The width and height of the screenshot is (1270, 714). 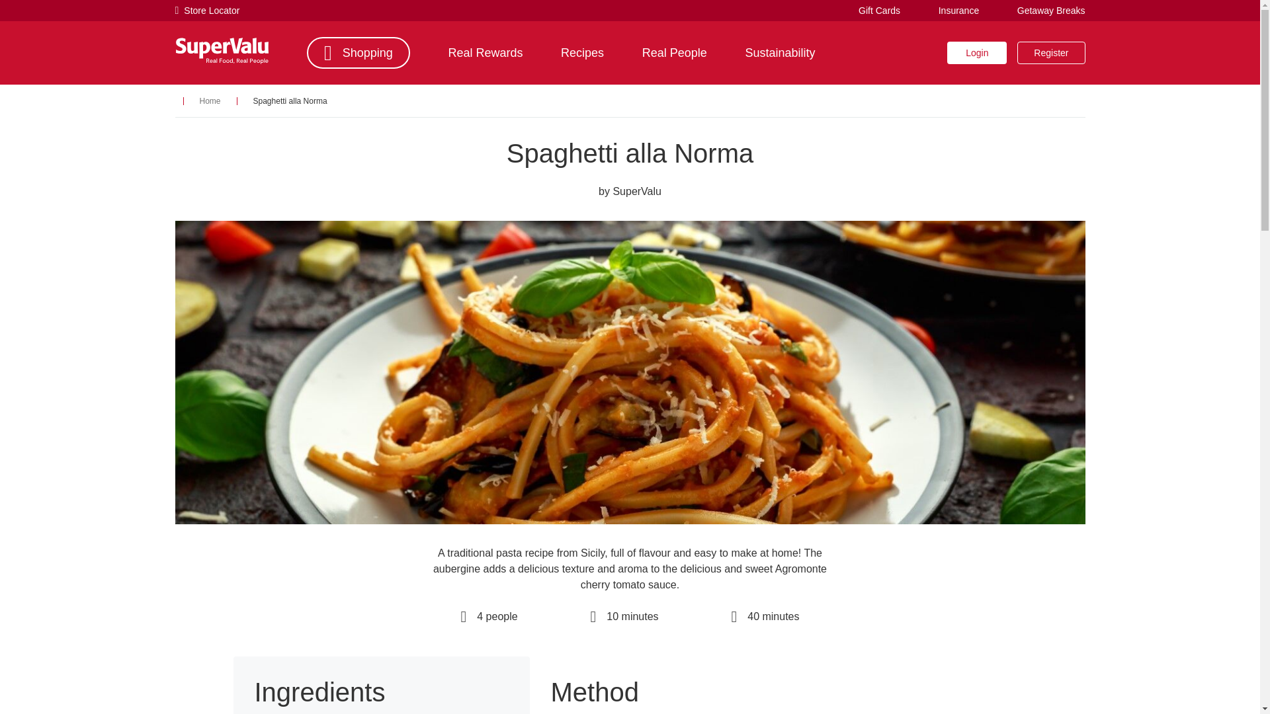 I want to click on Log in, so click(x=977, y=53).